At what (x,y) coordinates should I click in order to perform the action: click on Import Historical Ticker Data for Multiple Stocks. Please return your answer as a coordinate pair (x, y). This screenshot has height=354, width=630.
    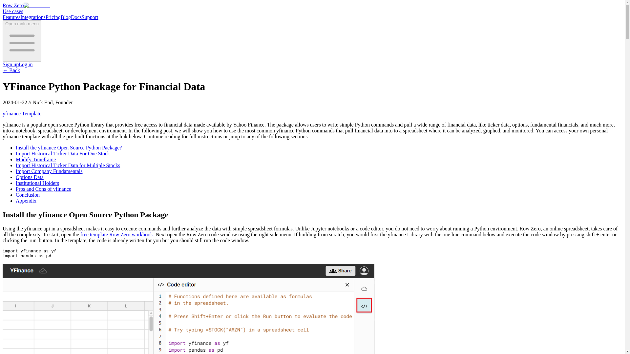
    Looking at the image, I should click on (68, 165).